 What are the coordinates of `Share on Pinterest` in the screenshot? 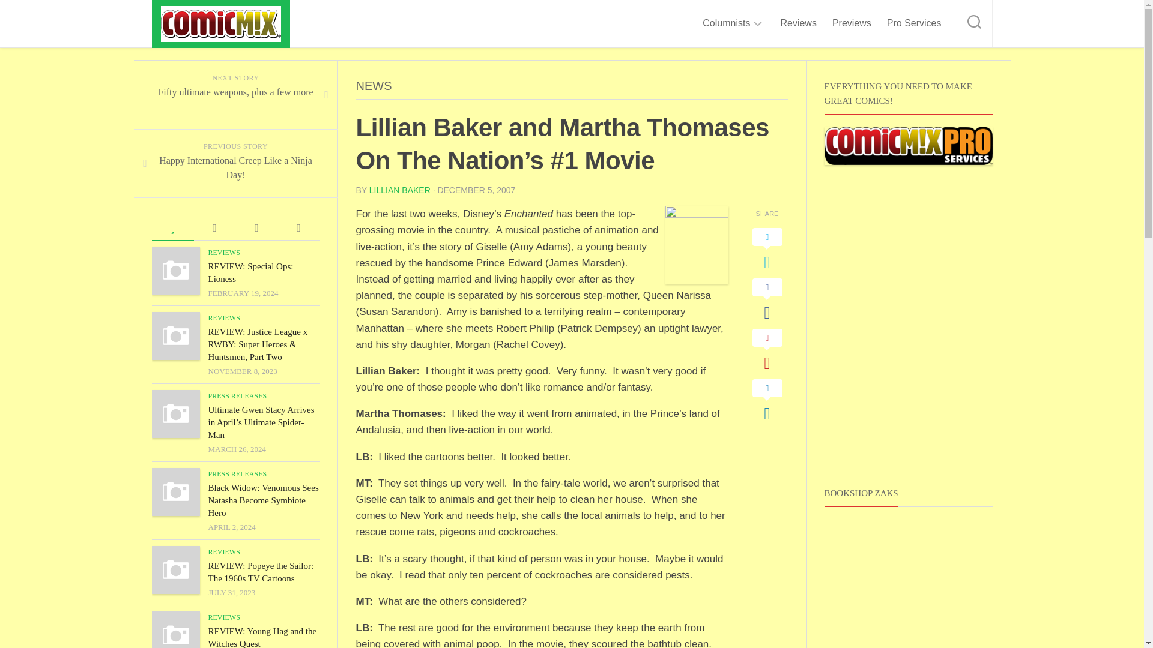 It's located at (766, 350).